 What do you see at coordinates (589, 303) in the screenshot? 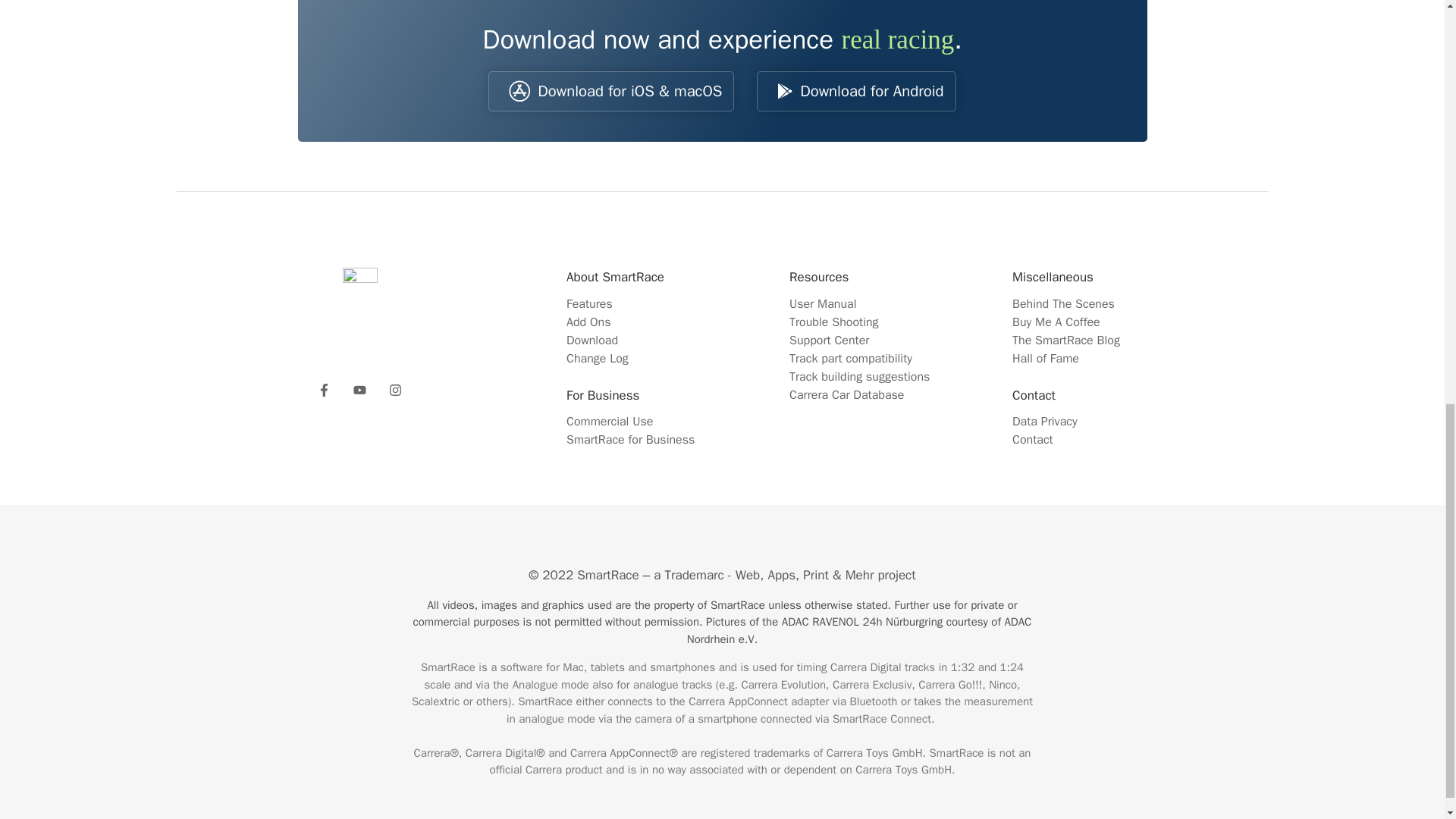
I see `Features` at bounding box center [589, 303].